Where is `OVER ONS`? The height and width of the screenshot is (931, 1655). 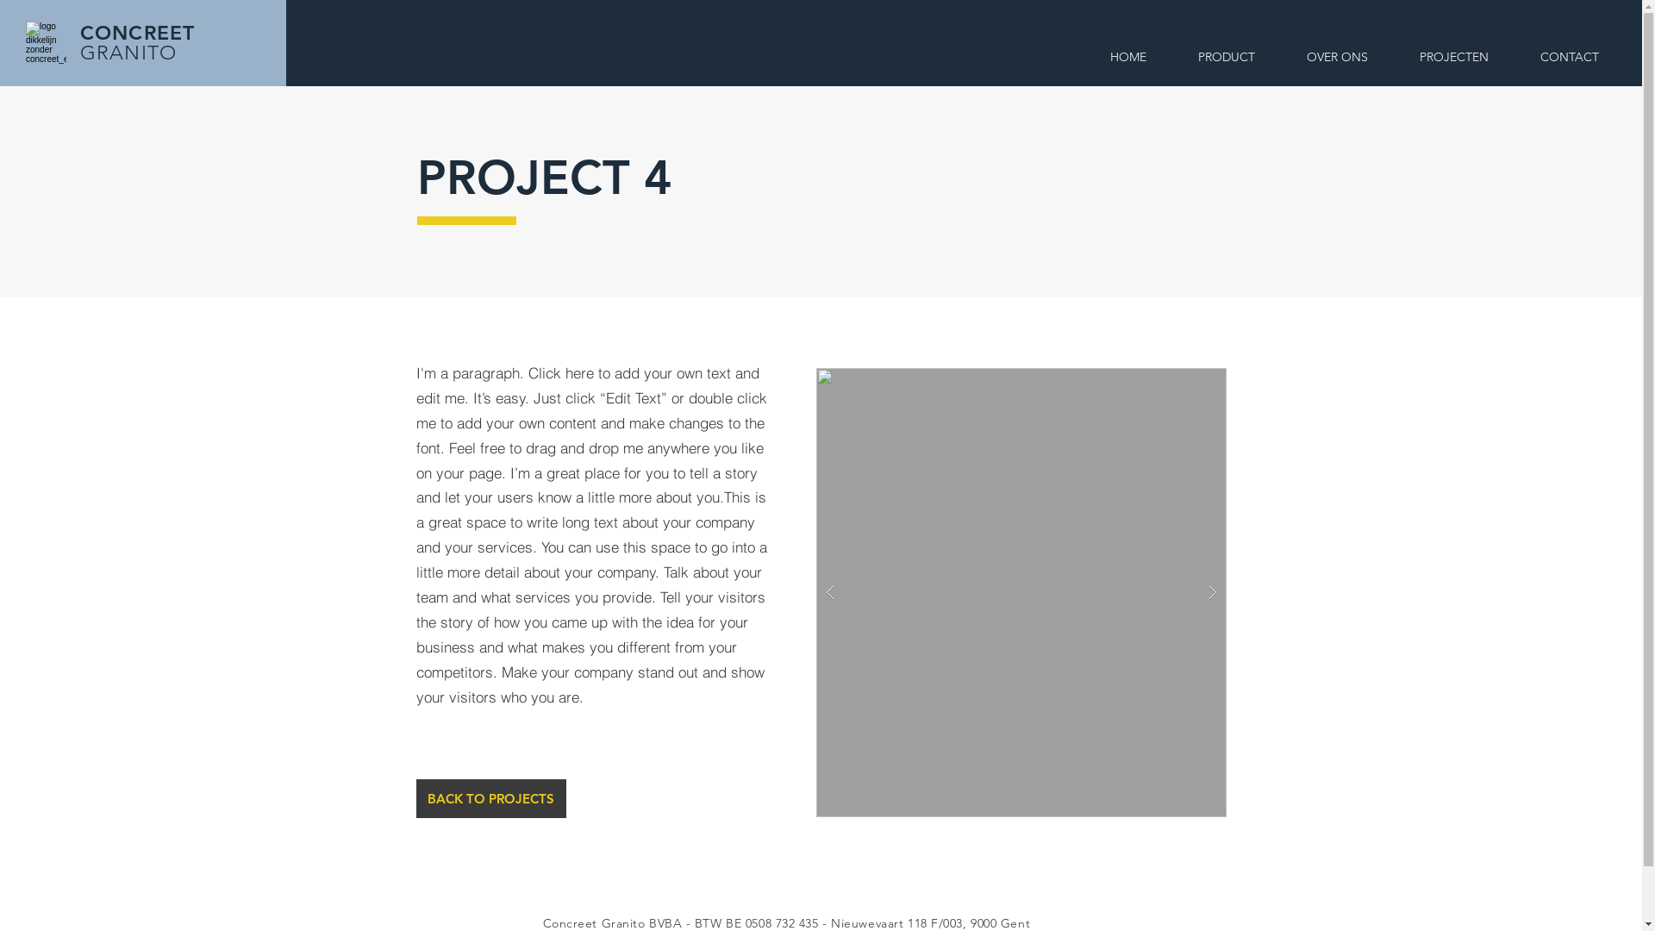
OVER ONS is located at coordinates (1338, 57).